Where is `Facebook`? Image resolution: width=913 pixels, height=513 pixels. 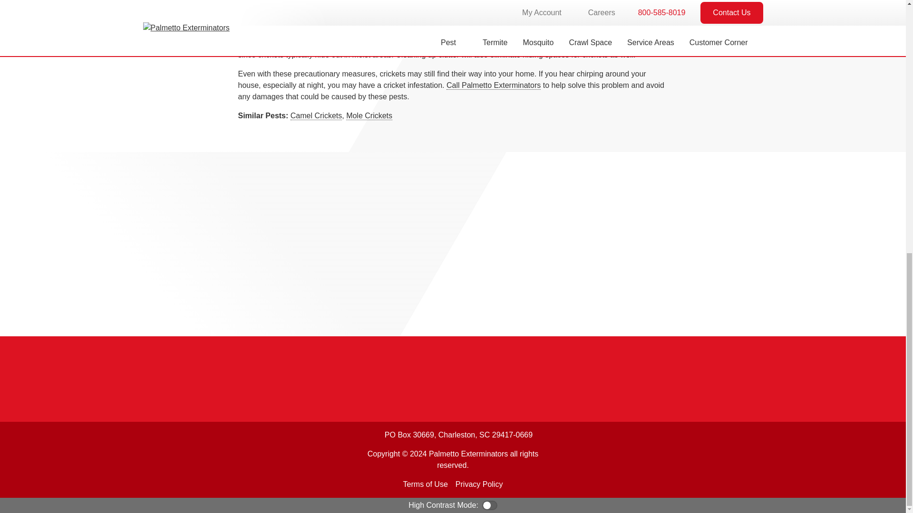
Facebook is located at coordinates (154, 459).